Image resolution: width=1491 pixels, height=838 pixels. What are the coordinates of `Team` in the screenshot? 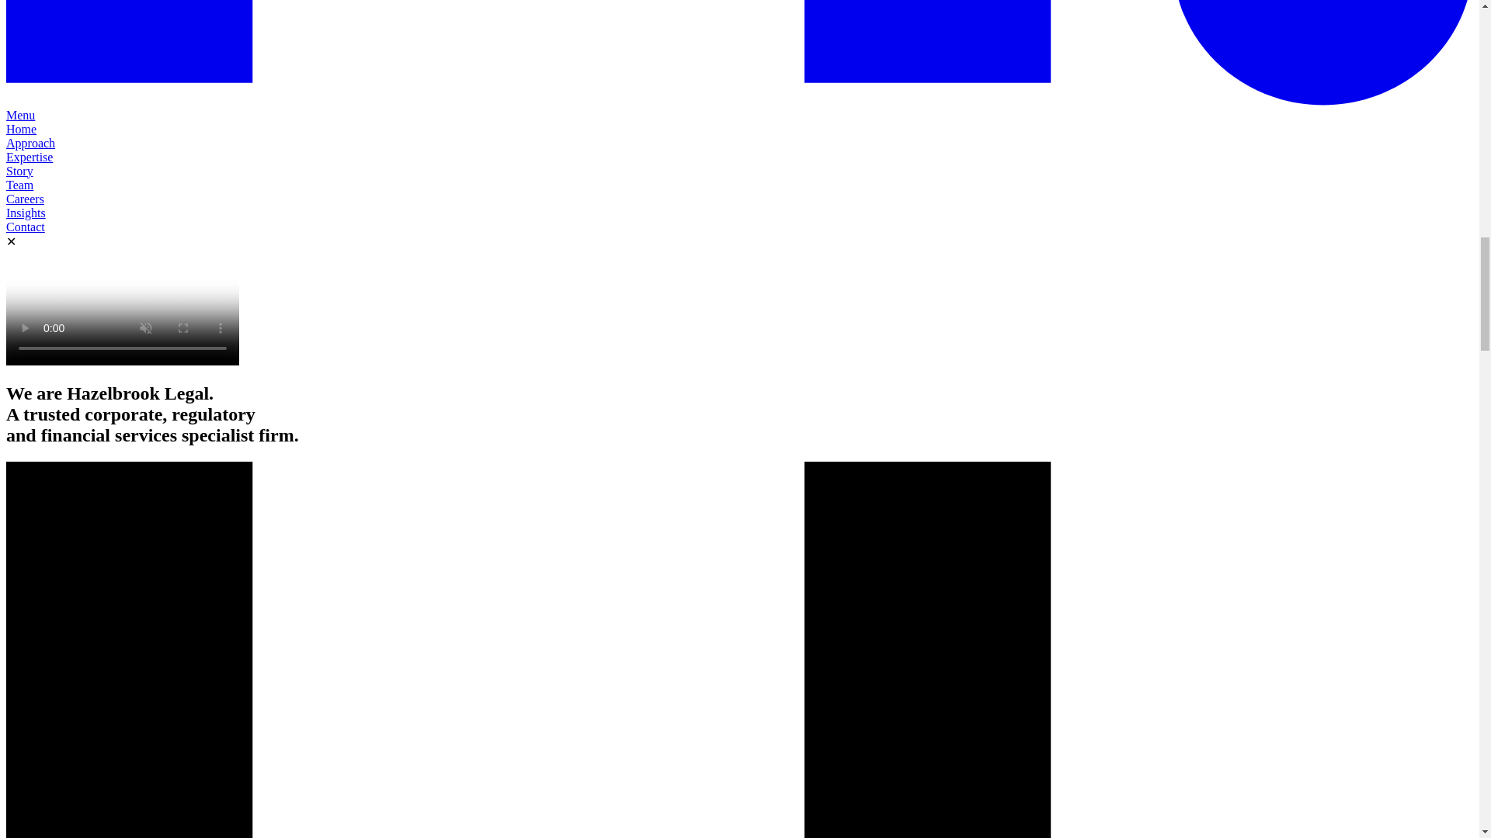 It's located at (19, 185).